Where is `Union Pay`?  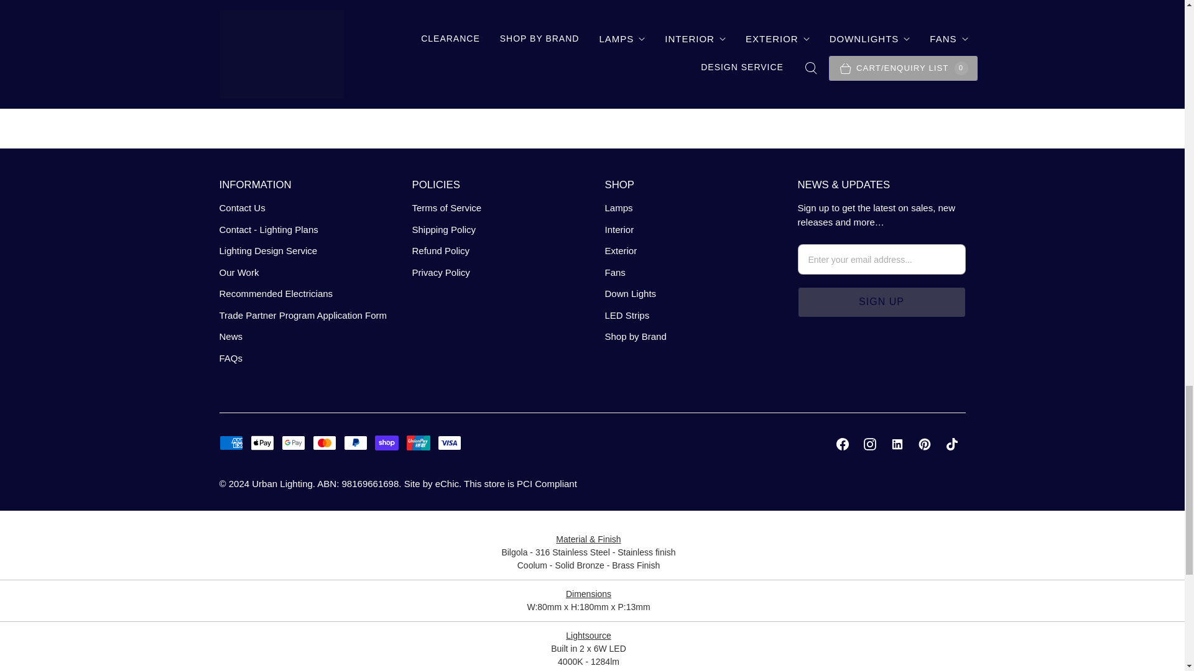
Union Pay is located at coordinates (418, 442).